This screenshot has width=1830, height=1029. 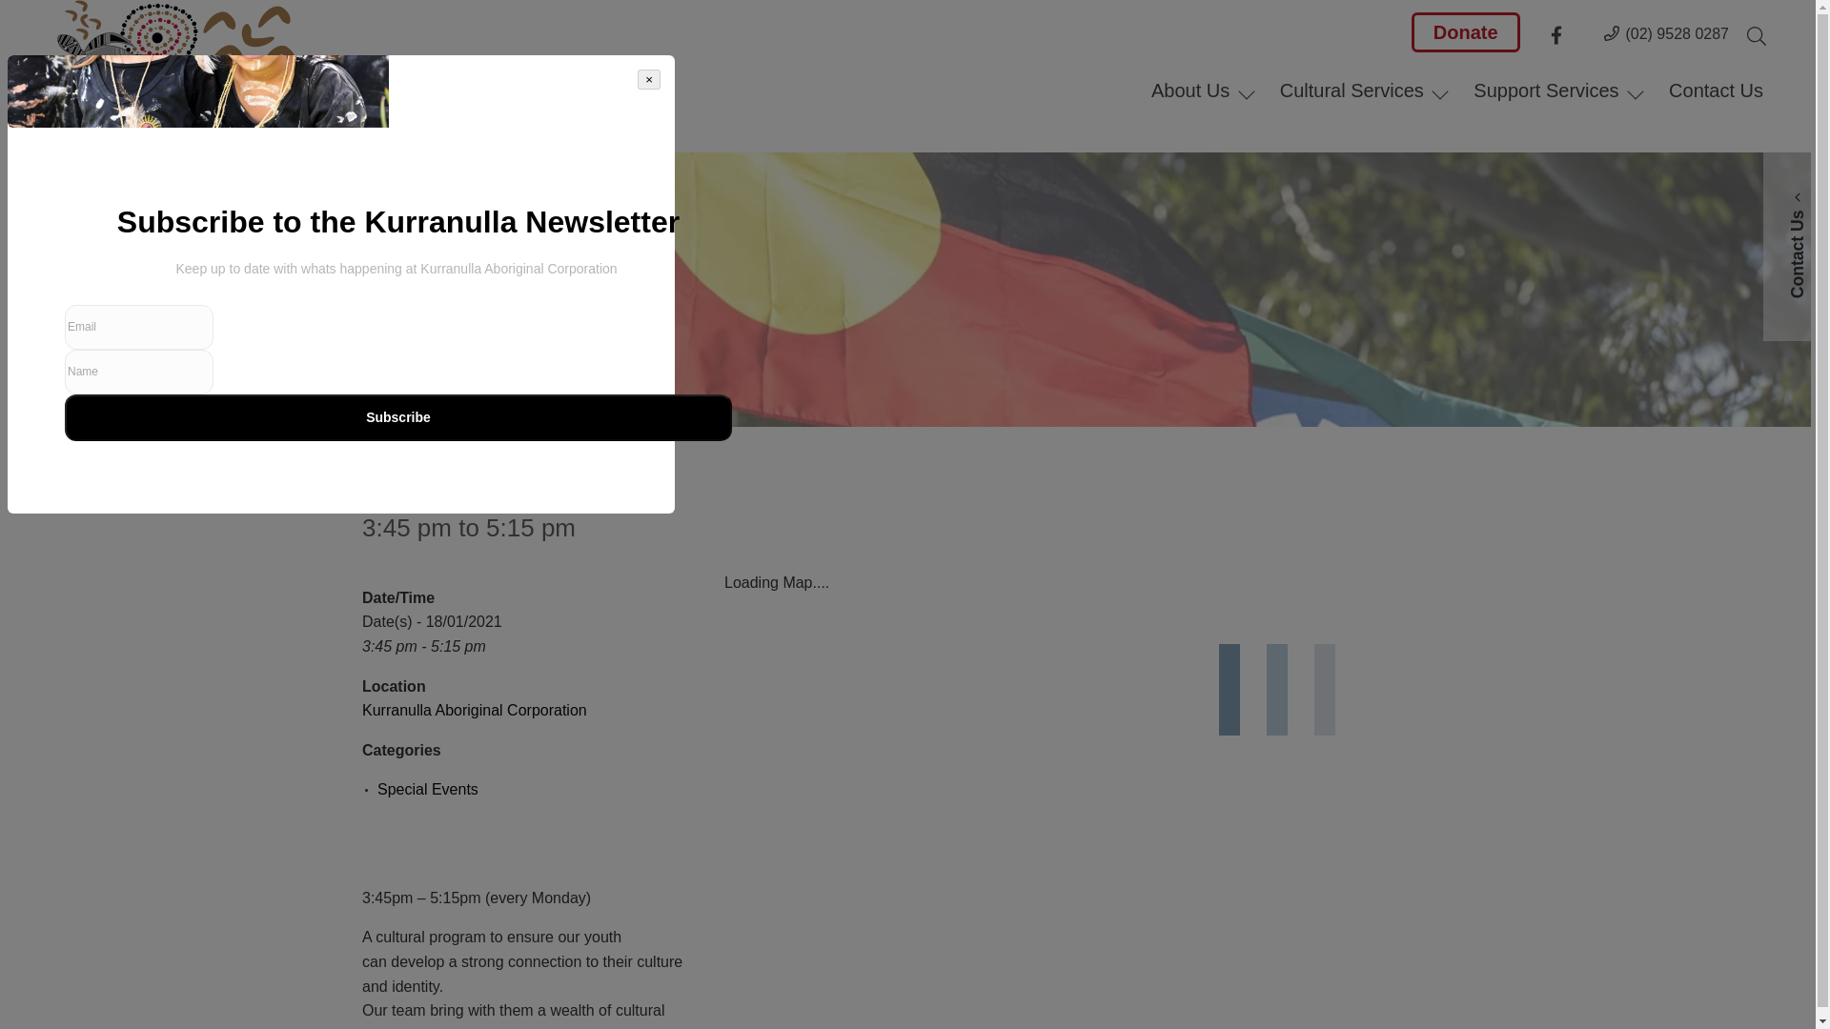 What do you see at coordinates (1204, 86) in the screenshot?
I see `About Us` at bounding box center [1204, 86].